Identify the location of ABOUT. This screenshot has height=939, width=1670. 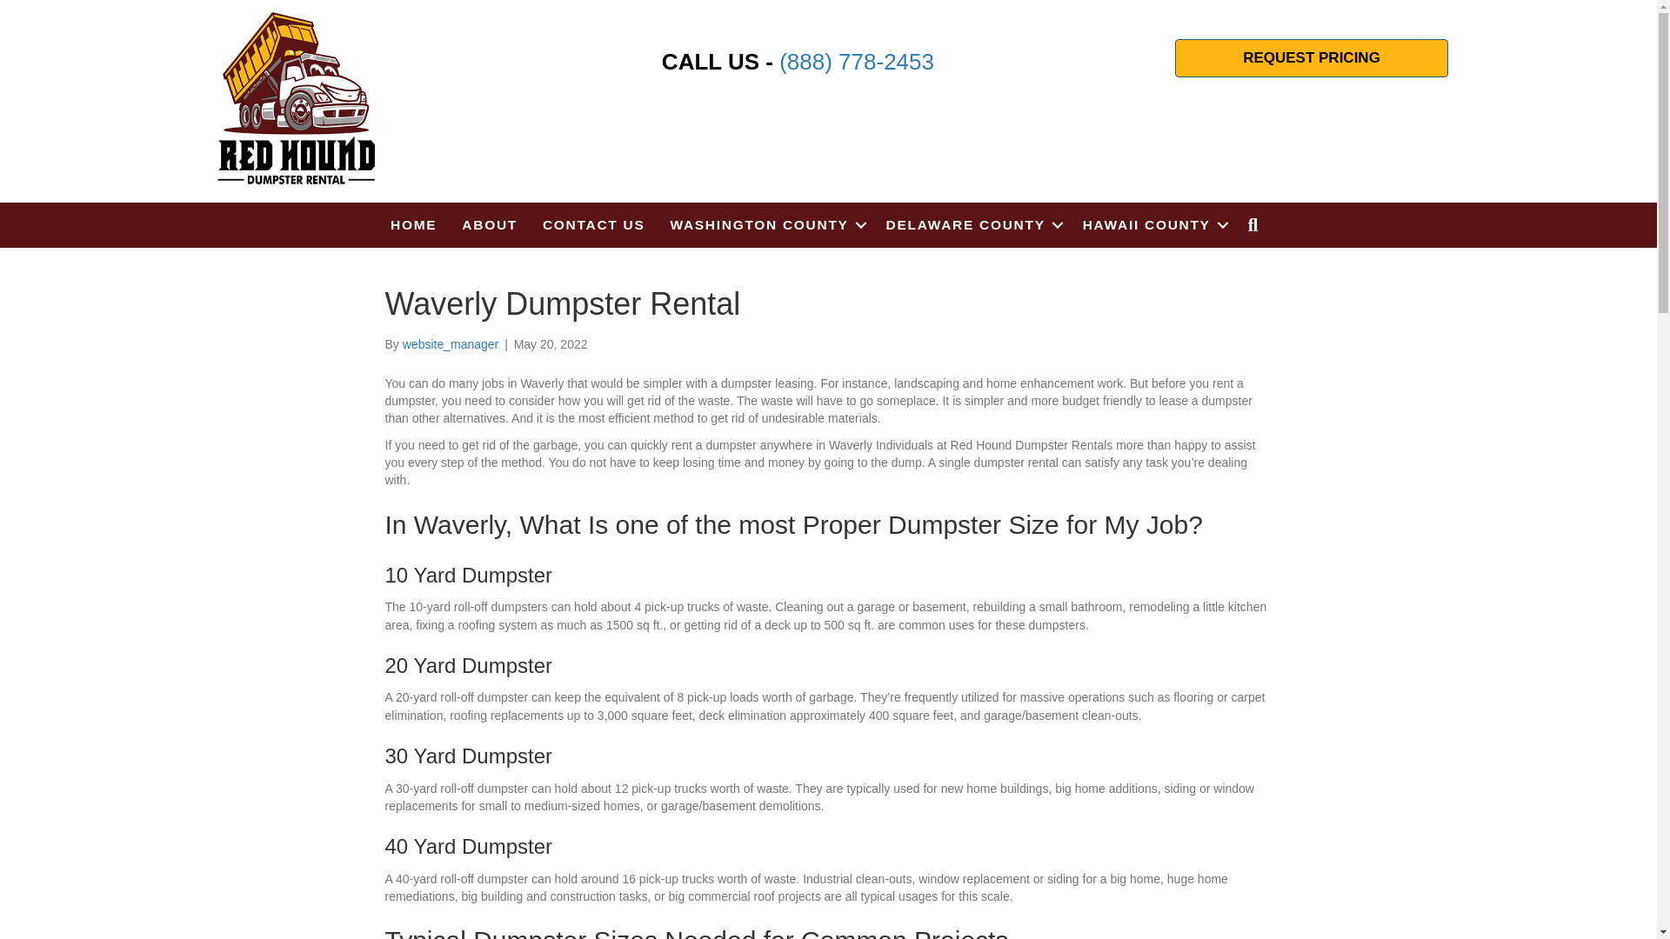
(489, 225).